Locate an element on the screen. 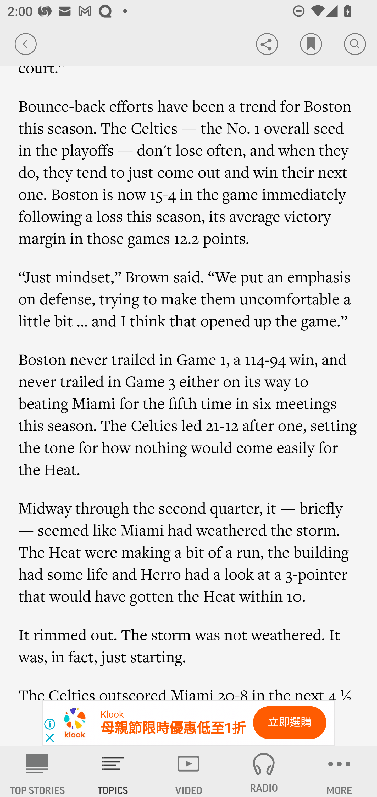  立即選購 Klook 母親節限時優惠低至1折 立即選購 Klook 母親節限時優惠低至1折 is located at coordinates (188, 723).